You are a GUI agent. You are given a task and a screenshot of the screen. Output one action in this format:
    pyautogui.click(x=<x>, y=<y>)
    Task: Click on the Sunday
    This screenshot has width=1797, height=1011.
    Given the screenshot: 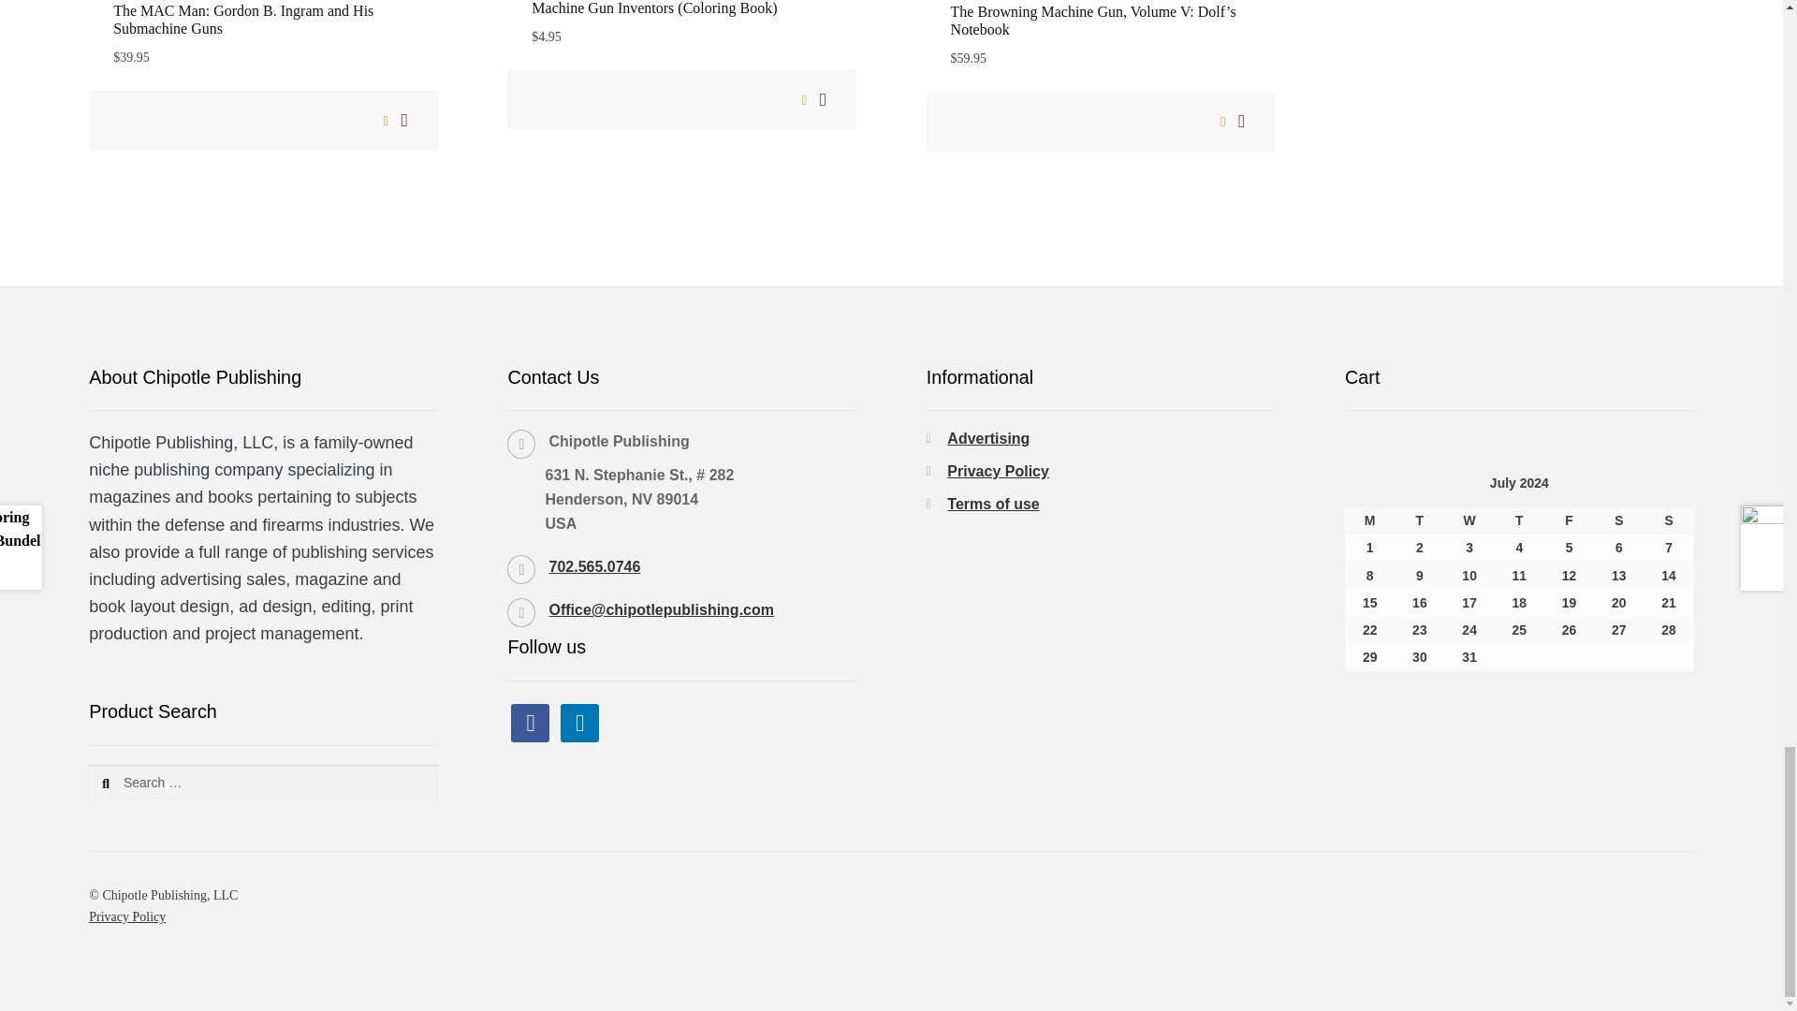 What is the action you would take?
    pyautogui.click(x=1668, y=520)
    